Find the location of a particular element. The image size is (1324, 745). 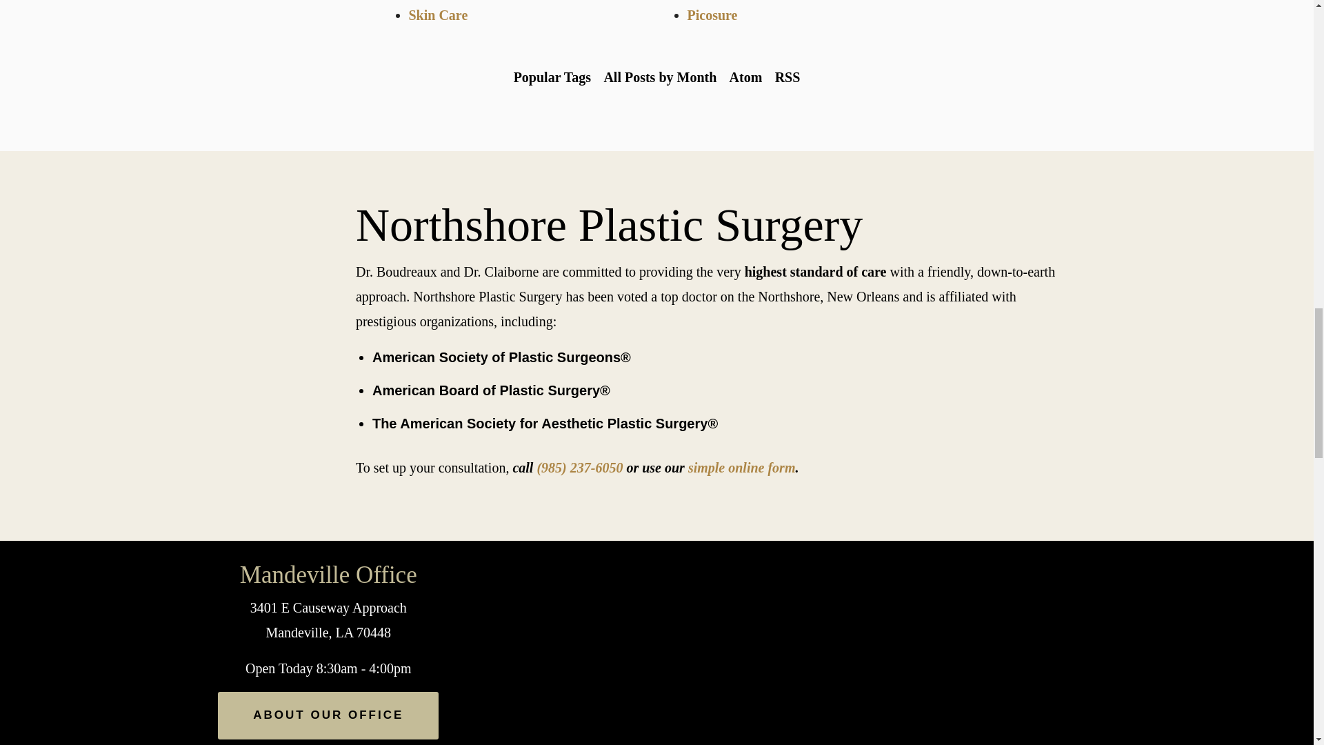

Popular Tags is located at coordinates (552, 77).